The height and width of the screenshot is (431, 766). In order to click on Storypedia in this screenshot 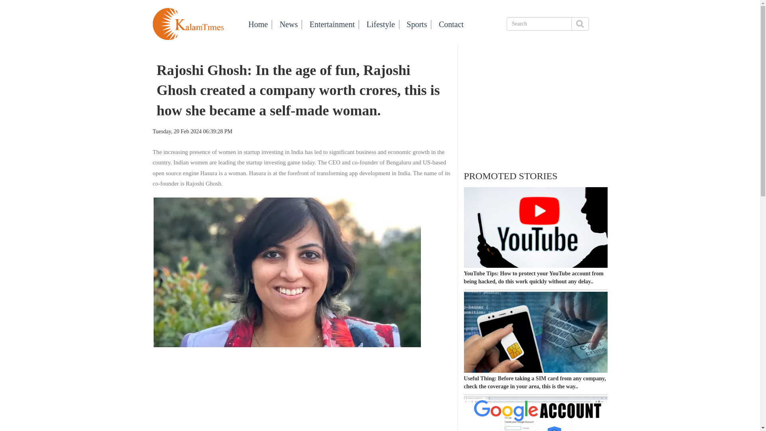, I will do `click(188, 23)`.